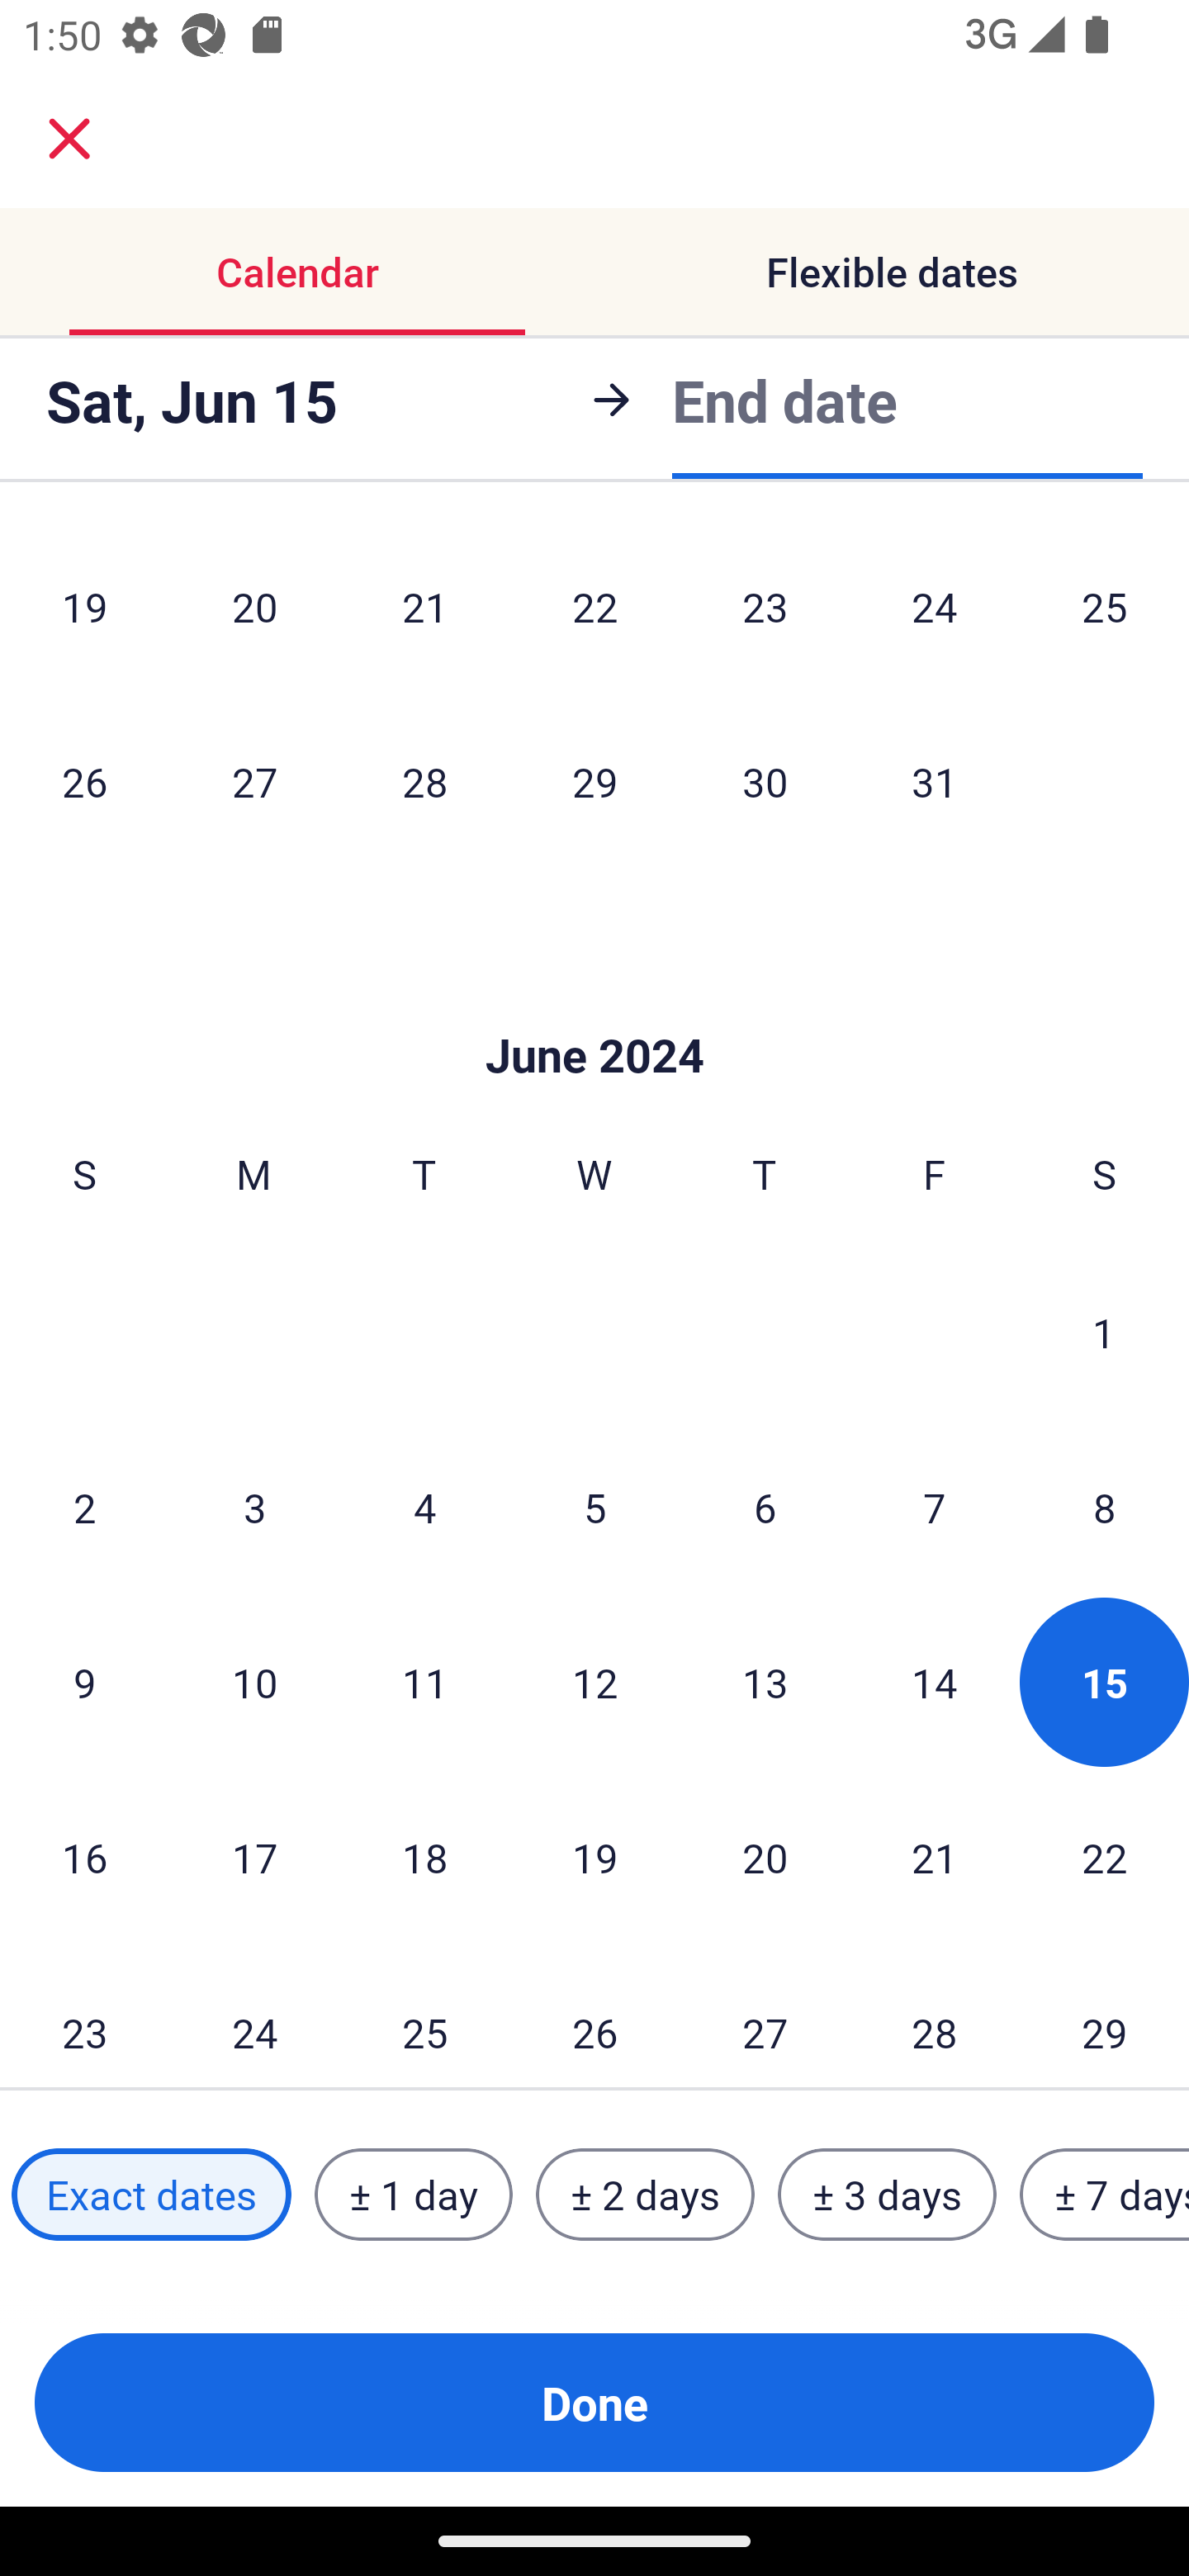 This screenshot has width=1189, height=2576. I want to click on 23 Thursday, May 23, 2024, so click(765, 609).